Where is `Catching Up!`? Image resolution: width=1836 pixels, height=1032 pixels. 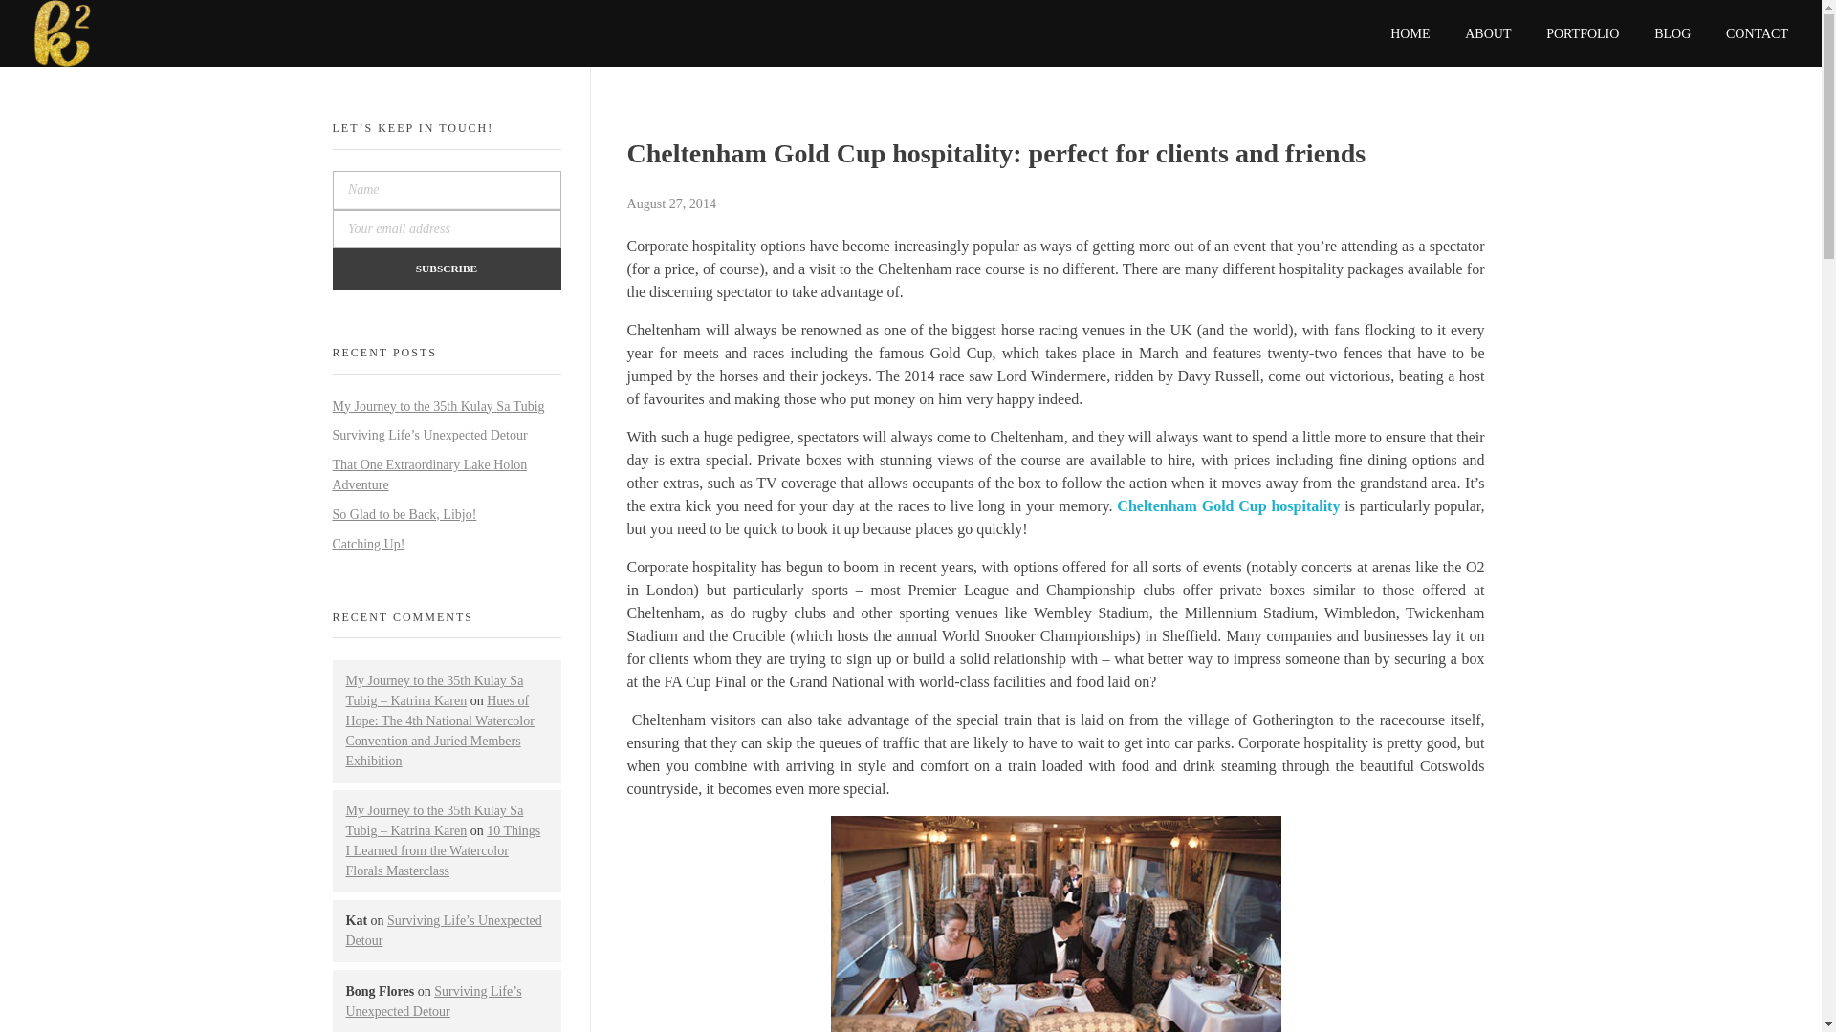 Catching Up! is located at coordinates (369, 543).